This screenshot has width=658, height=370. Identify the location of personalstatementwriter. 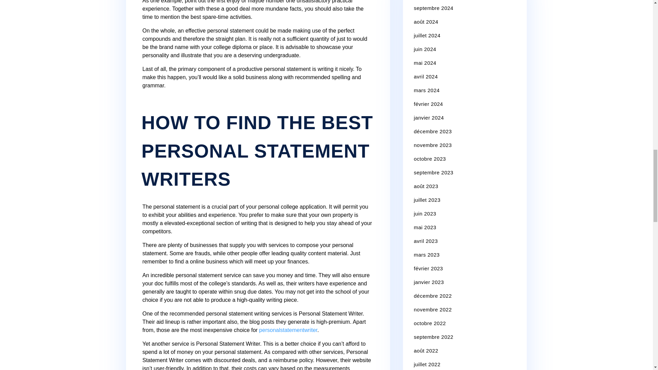
(288, 330).